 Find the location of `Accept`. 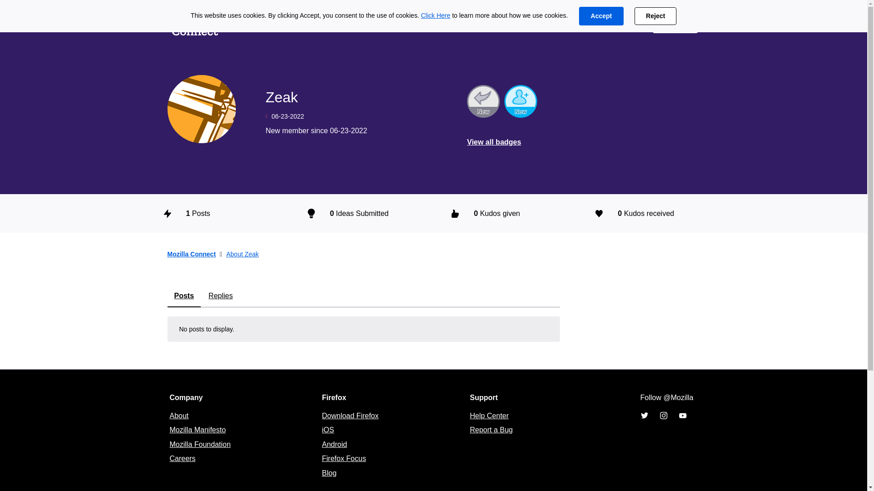

Accept is located at coordinates (601, 16).